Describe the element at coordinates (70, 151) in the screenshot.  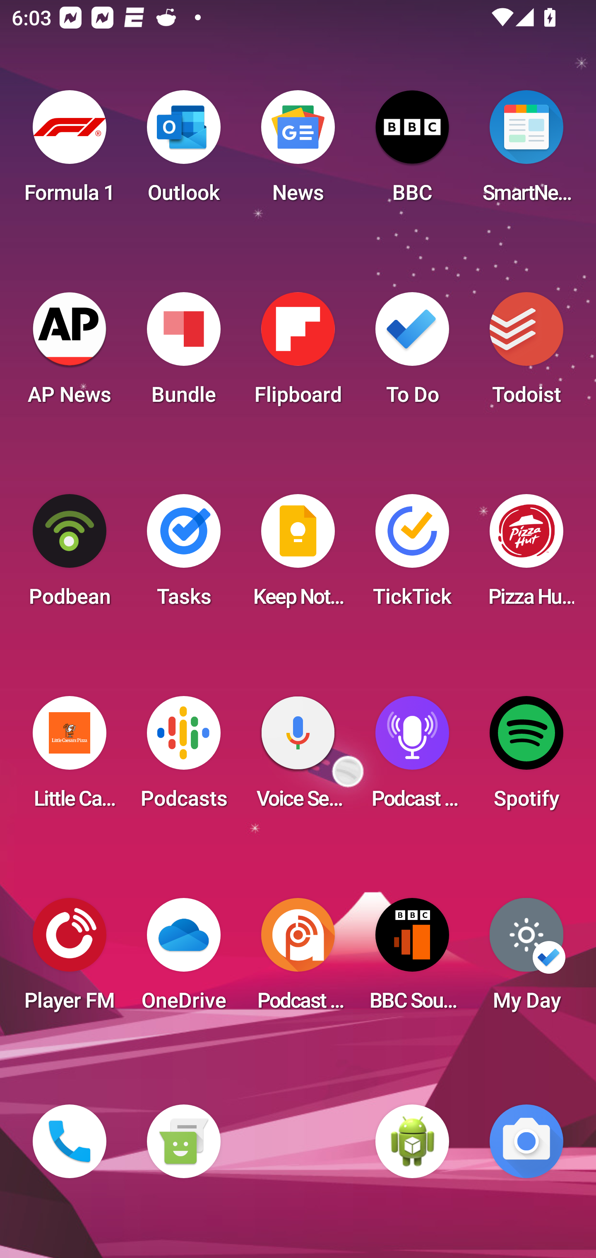
I see `Formula 1` at that location.